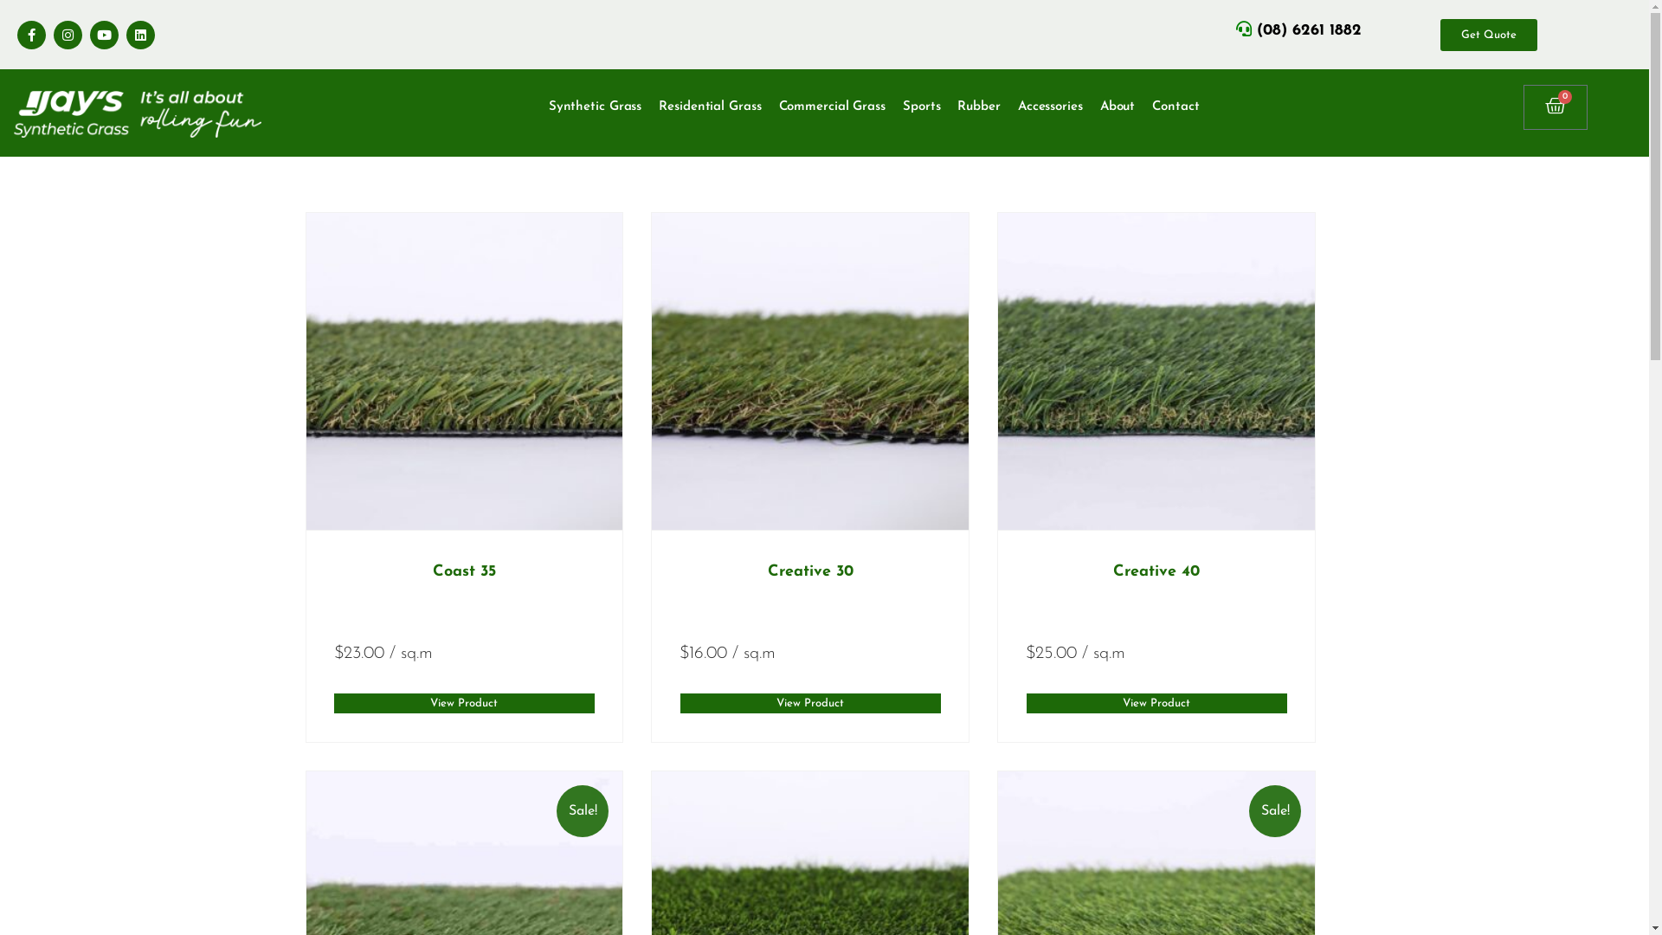 The image size is (1662, 935). Describe the element at coordinates (1051, 107) in the screenshot. I see `Accessories` at that location.